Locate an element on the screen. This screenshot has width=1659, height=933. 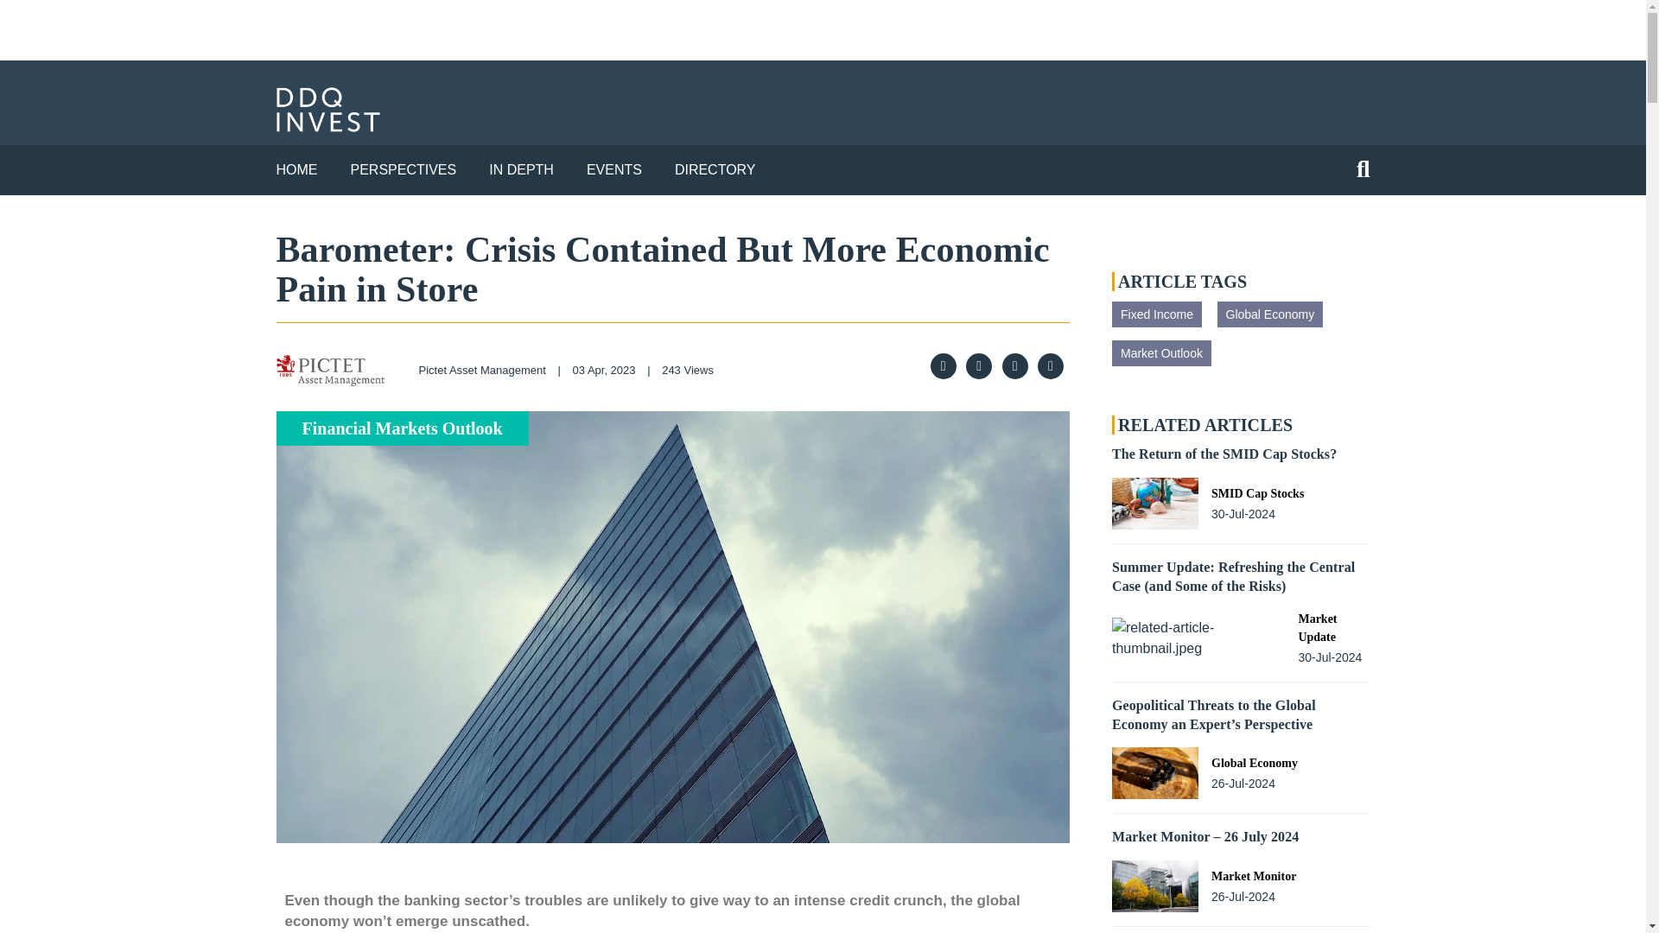
EVENTS is located at coordinates (614, 169).